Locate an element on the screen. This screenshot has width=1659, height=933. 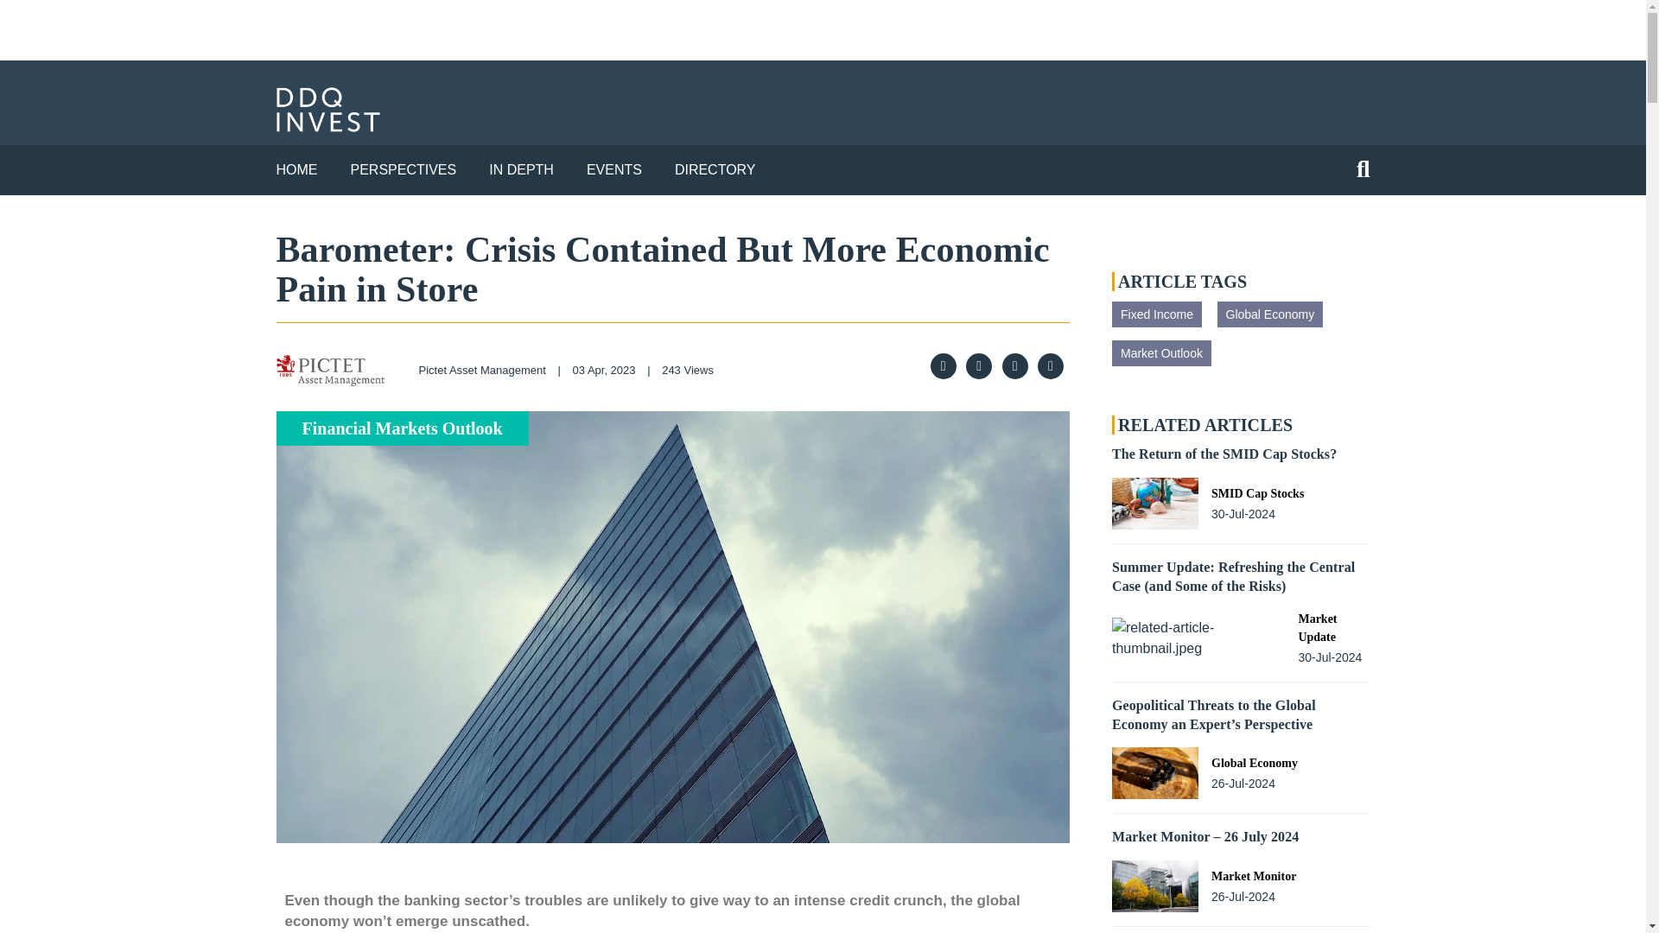
EVENTS is located at coordinates (614, 169).